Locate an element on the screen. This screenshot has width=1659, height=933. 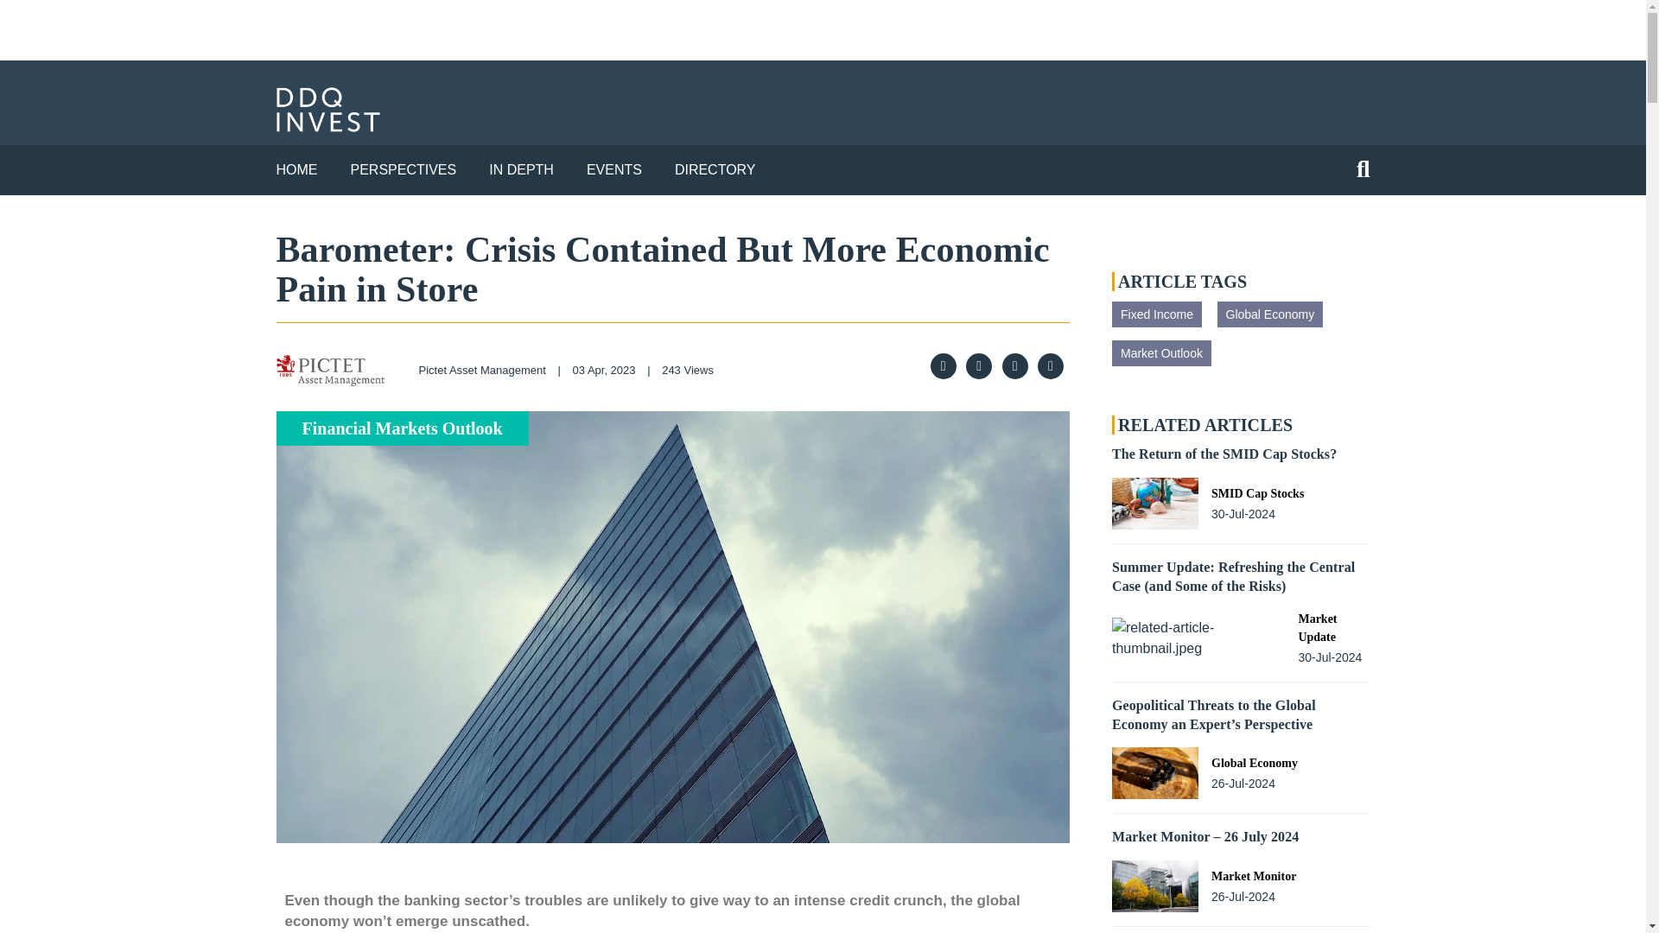
EVENTS is located at coordinates (614, 169).